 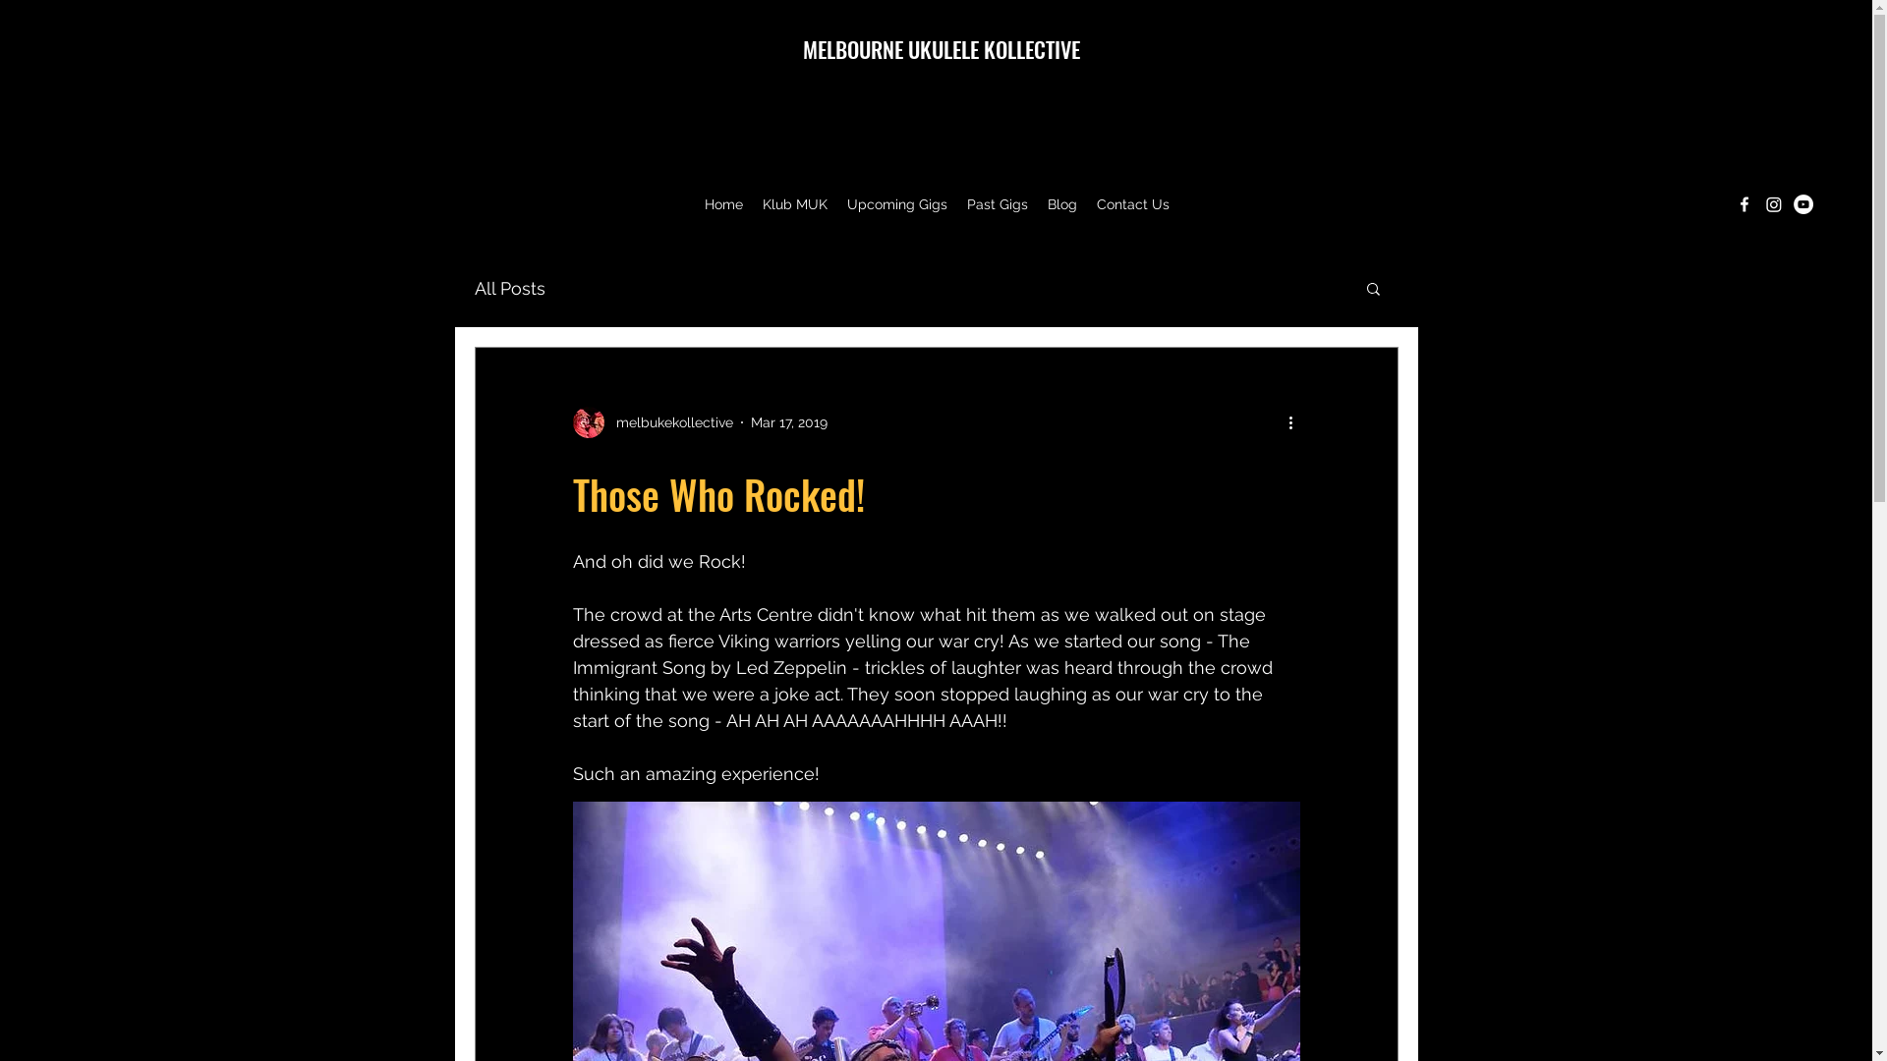 What do you see at coordinates (998, 204) in the screenshot?
I see `Past Gigs` at bounding box center [998, 204].